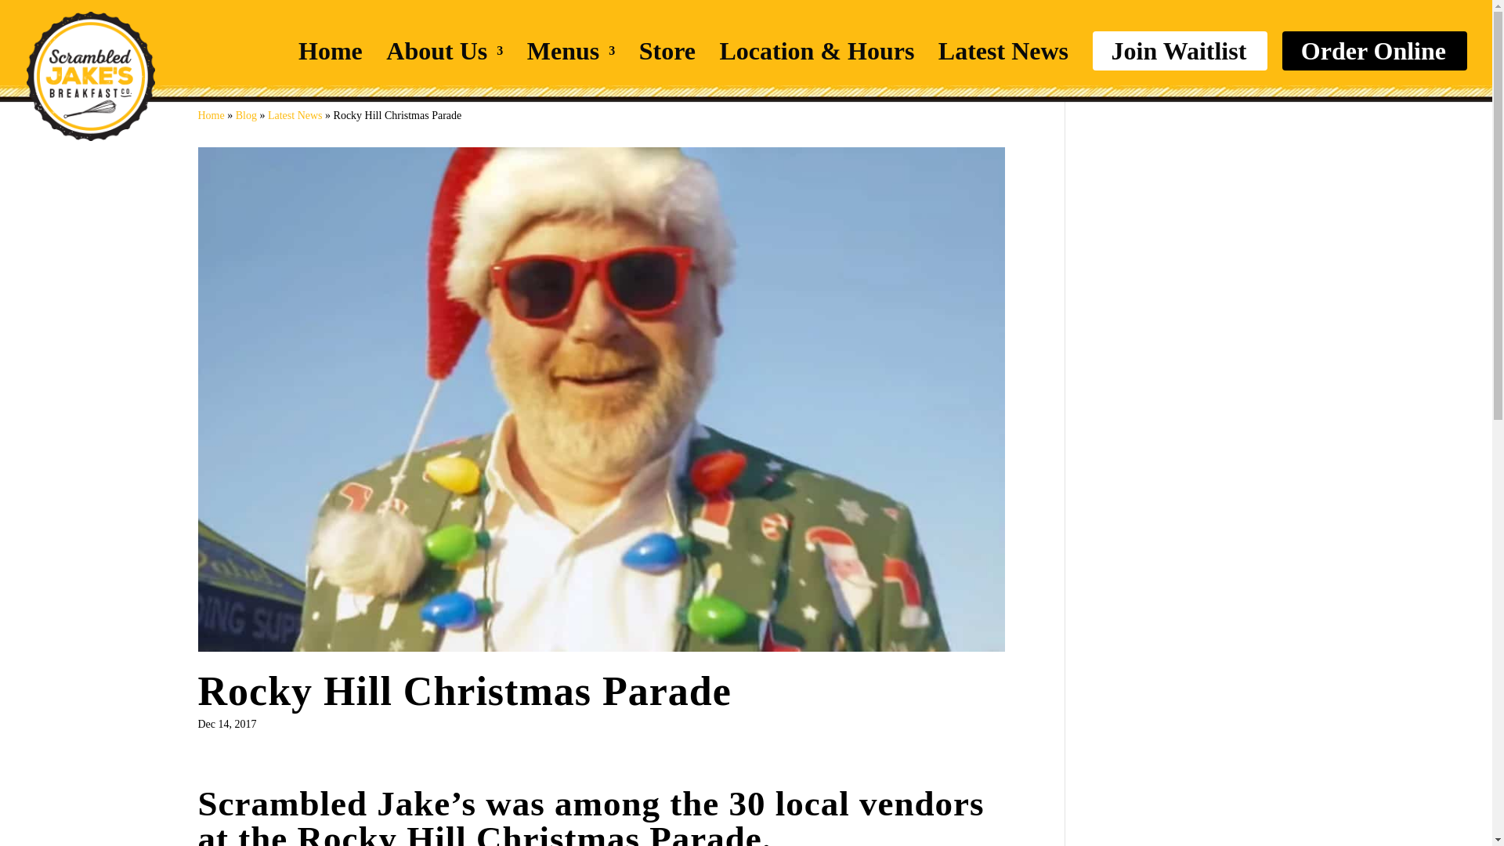  Describe the element at coordinates (1178, 51) in the screenshot. I see `Join Waitlist` at that location.